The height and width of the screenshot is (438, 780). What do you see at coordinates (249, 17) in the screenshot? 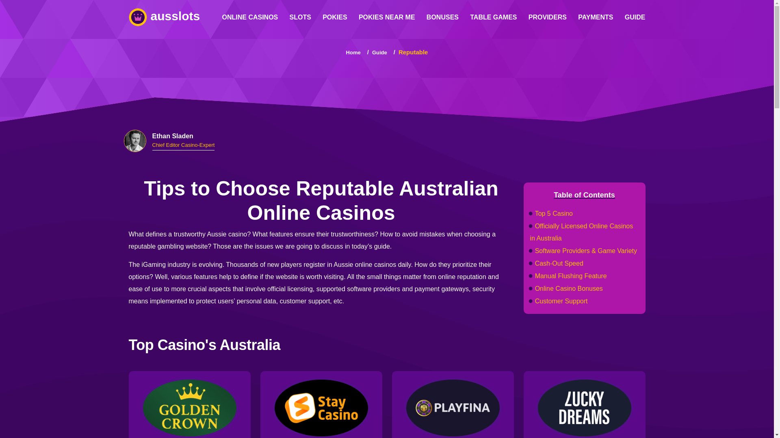
I see `ONLINE CASINOS` at bounding box center [249, 17].